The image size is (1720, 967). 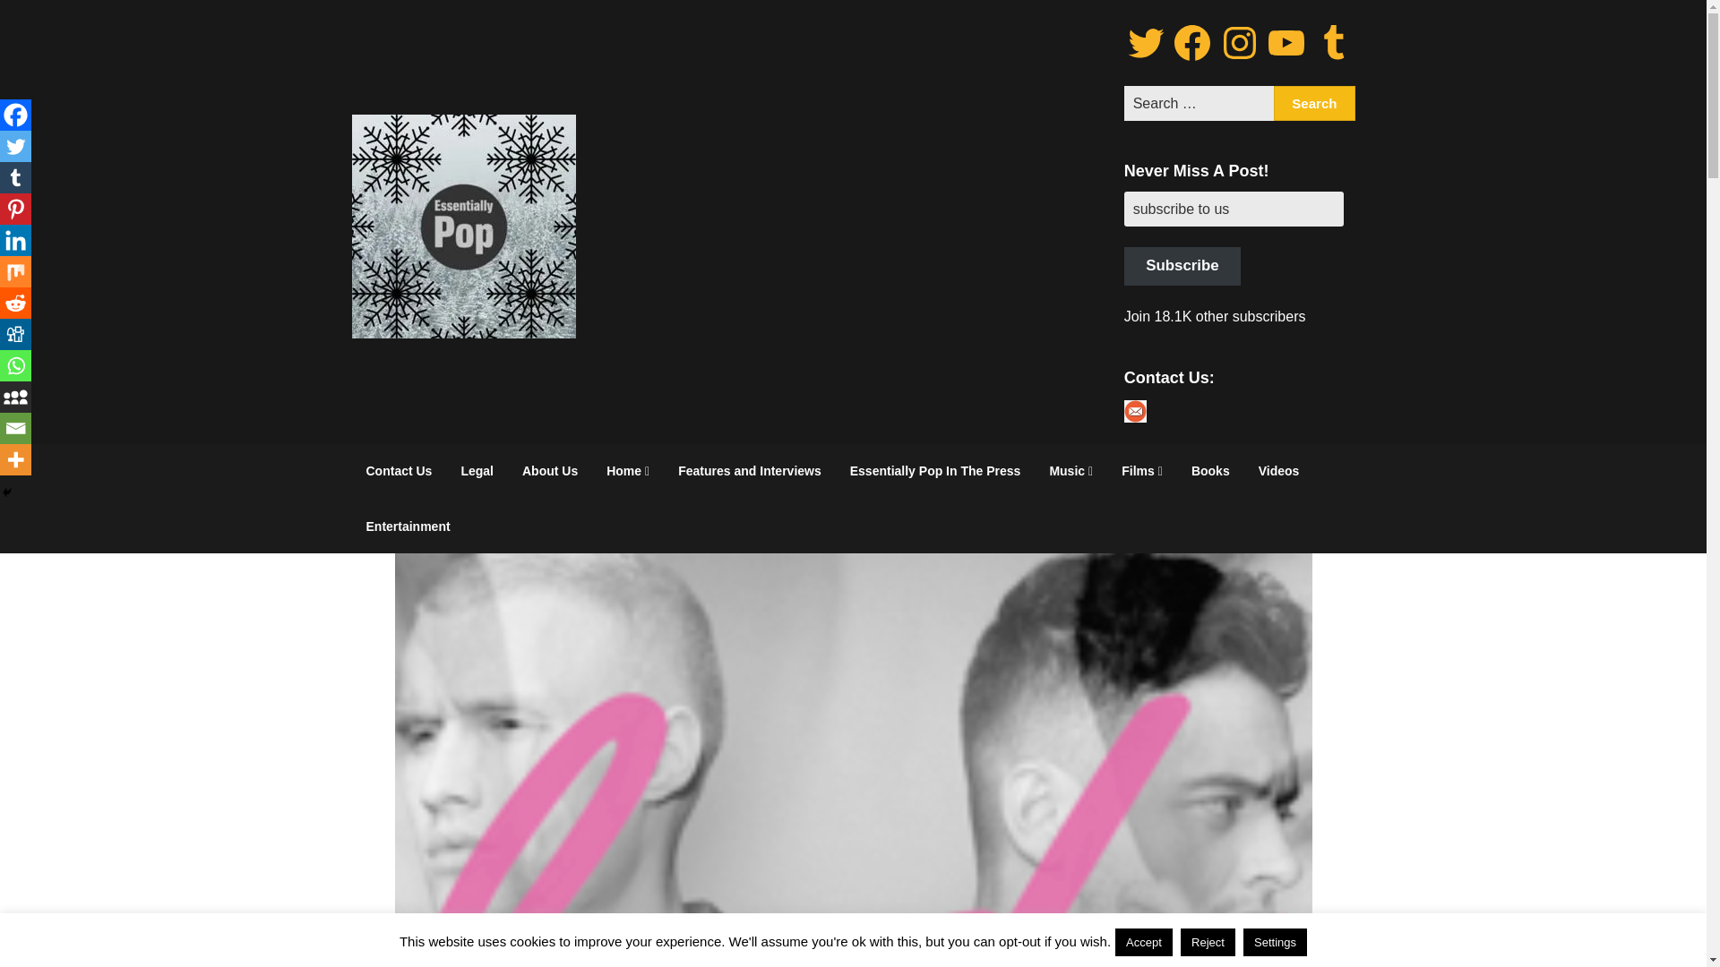 I want to click on Videos, so click(x=1278, y=471).